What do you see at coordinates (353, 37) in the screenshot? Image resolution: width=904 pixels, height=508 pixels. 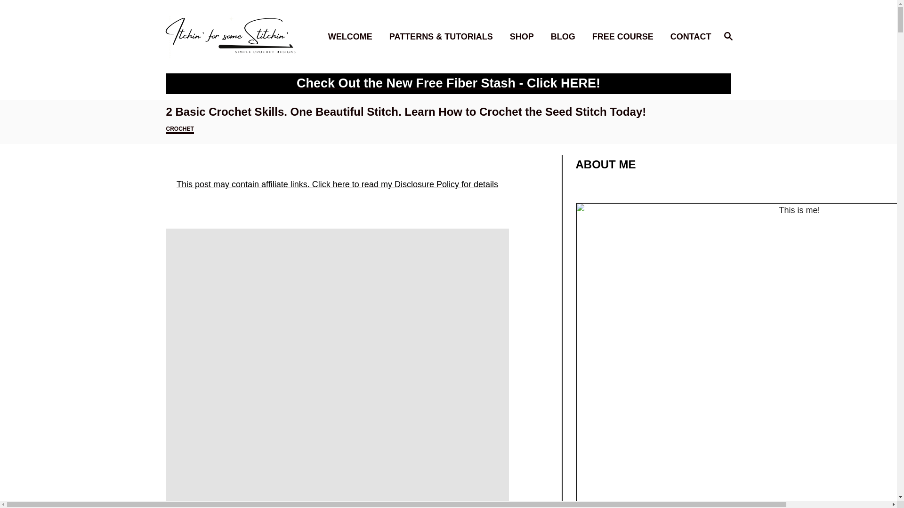 I see `BLOG` at bounding box center [353, 37].